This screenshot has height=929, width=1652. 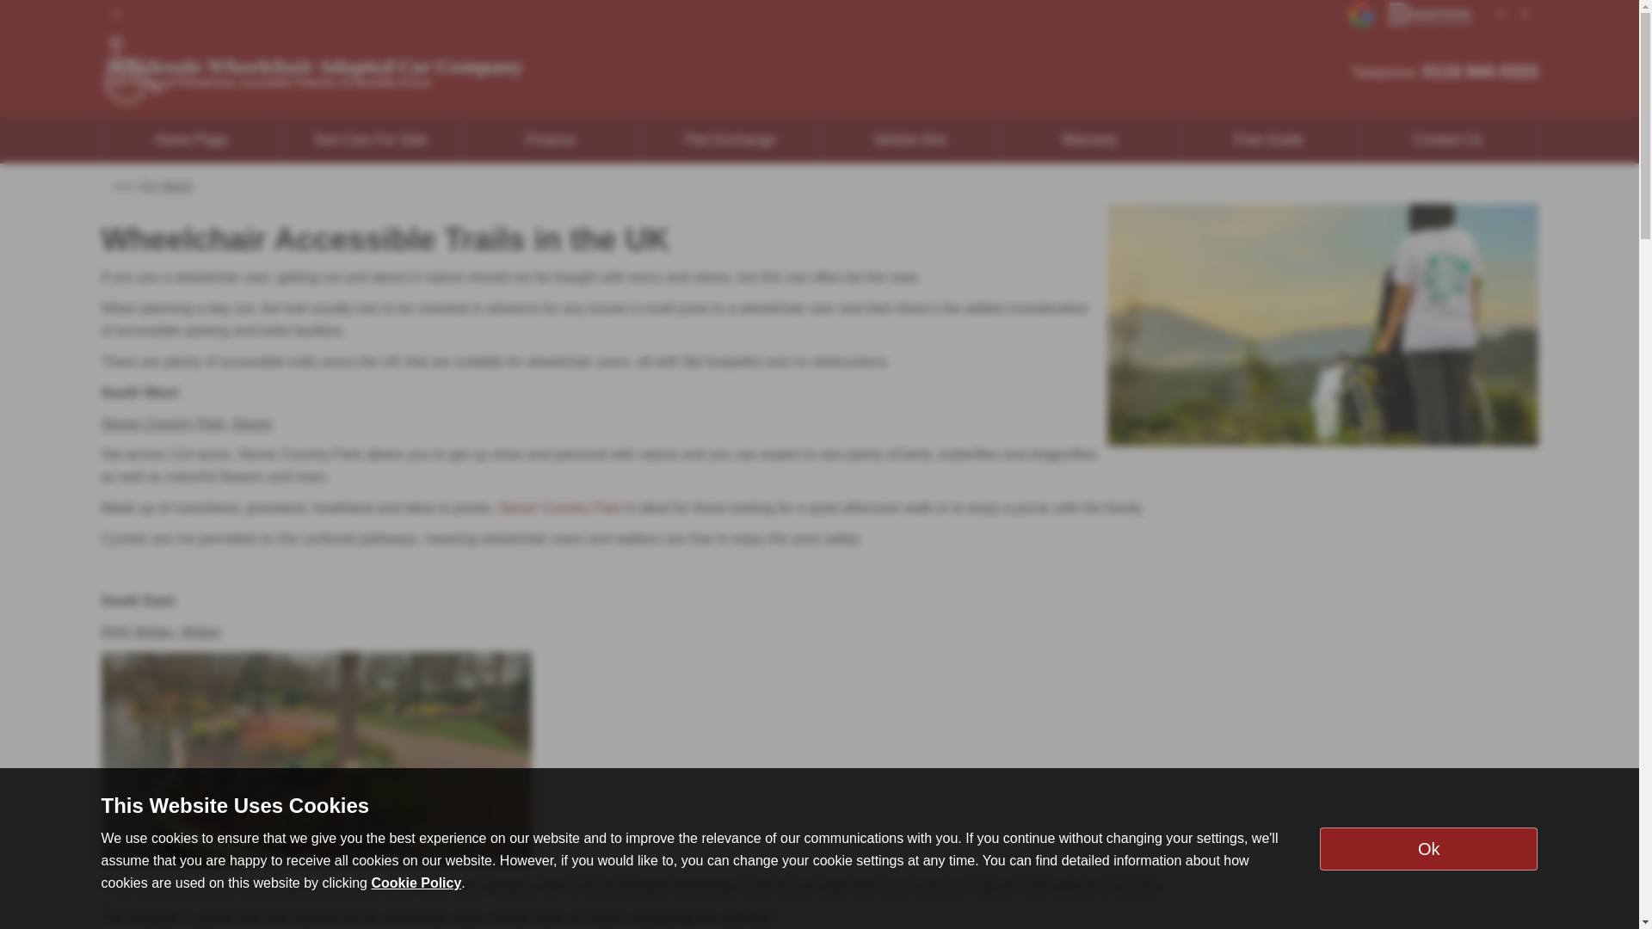 I want to click on Part Exchange, so click(x=730, y=140).